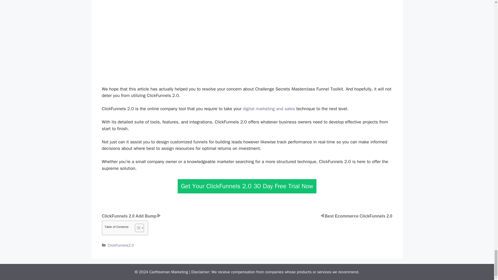 The width and height of the screenshot is (498, 280). What do you see at coordinates (247, 186) in the screenshot?
I see `Get Your ClickFunnels 2.0 30 Day Free Trial Now` at bounding box center [247, 186].